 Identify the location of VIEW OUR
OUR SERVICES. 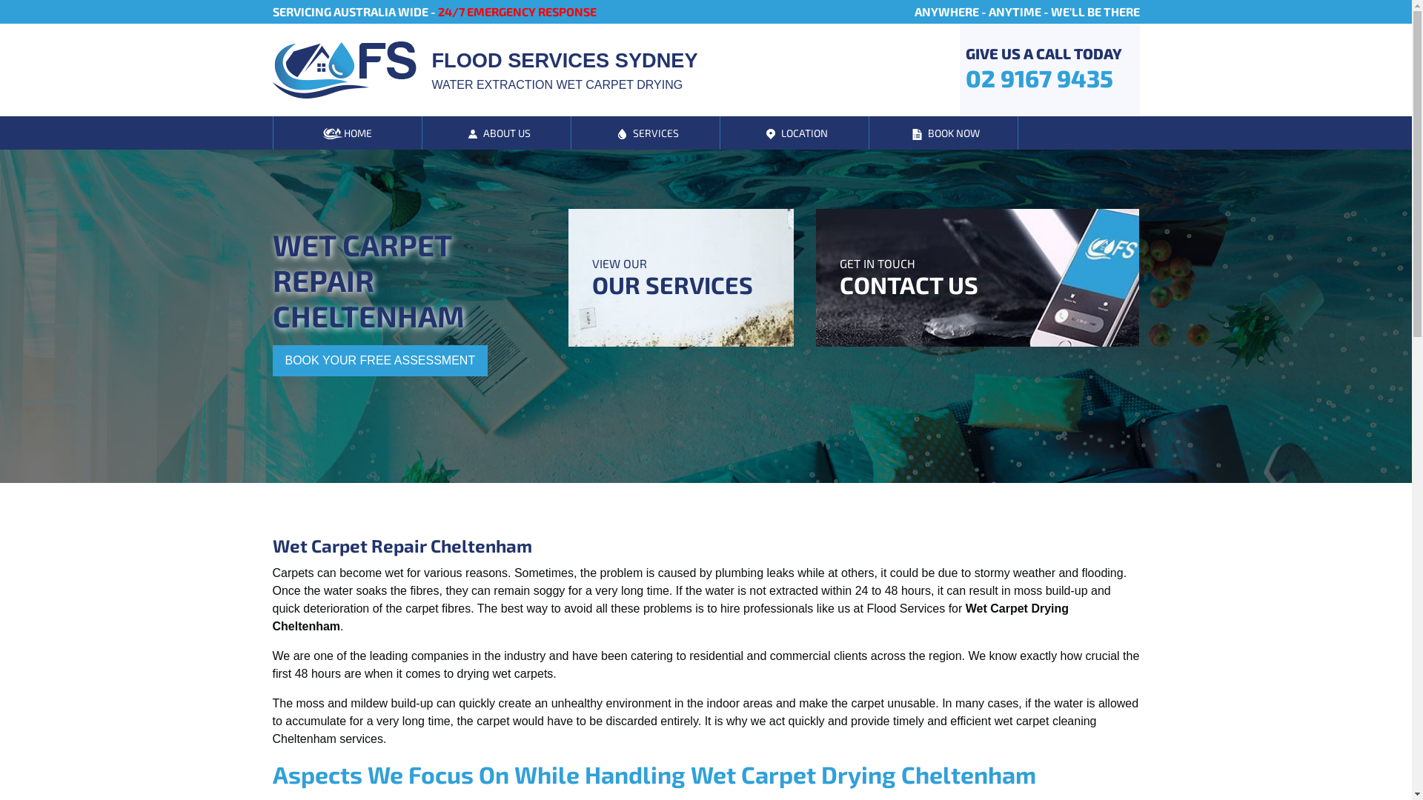
(680, 278).